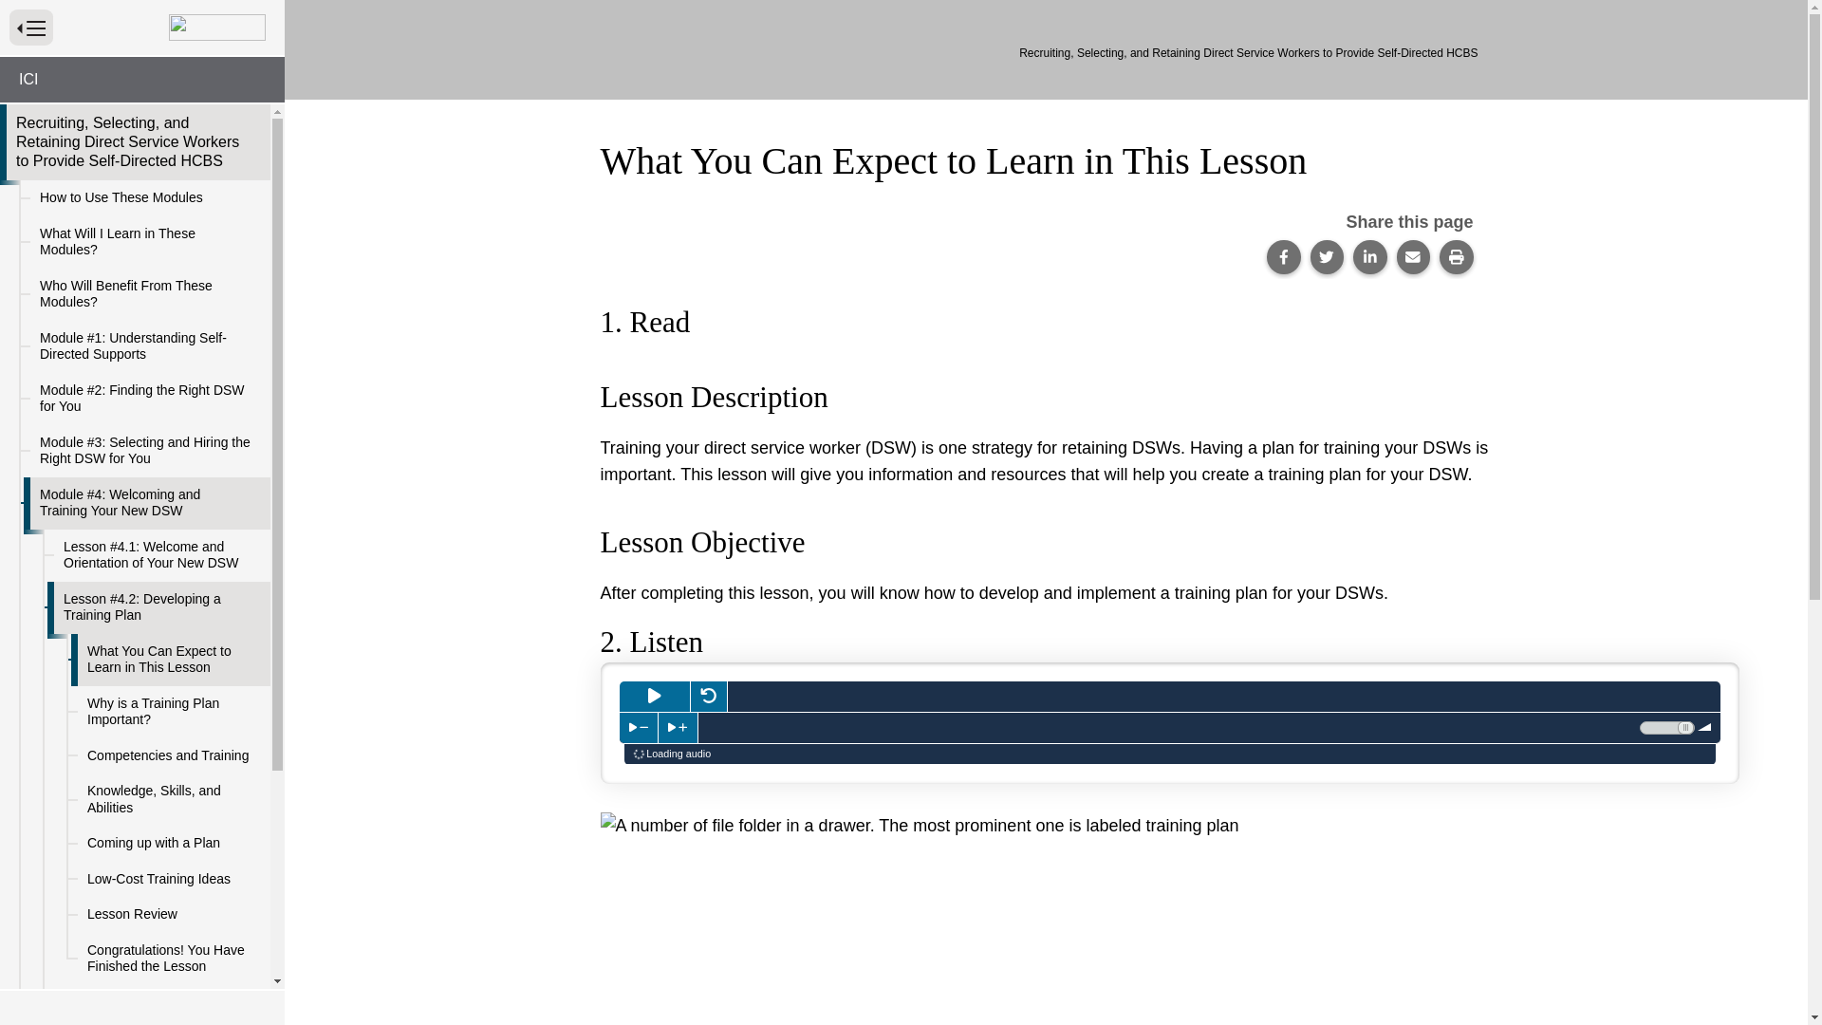 This screenshot has width=1822, height=1025. What do you see at coordinates (1456, 256) in the screenshot?
I see `Print this page.` at bounding box center [1456, 256].